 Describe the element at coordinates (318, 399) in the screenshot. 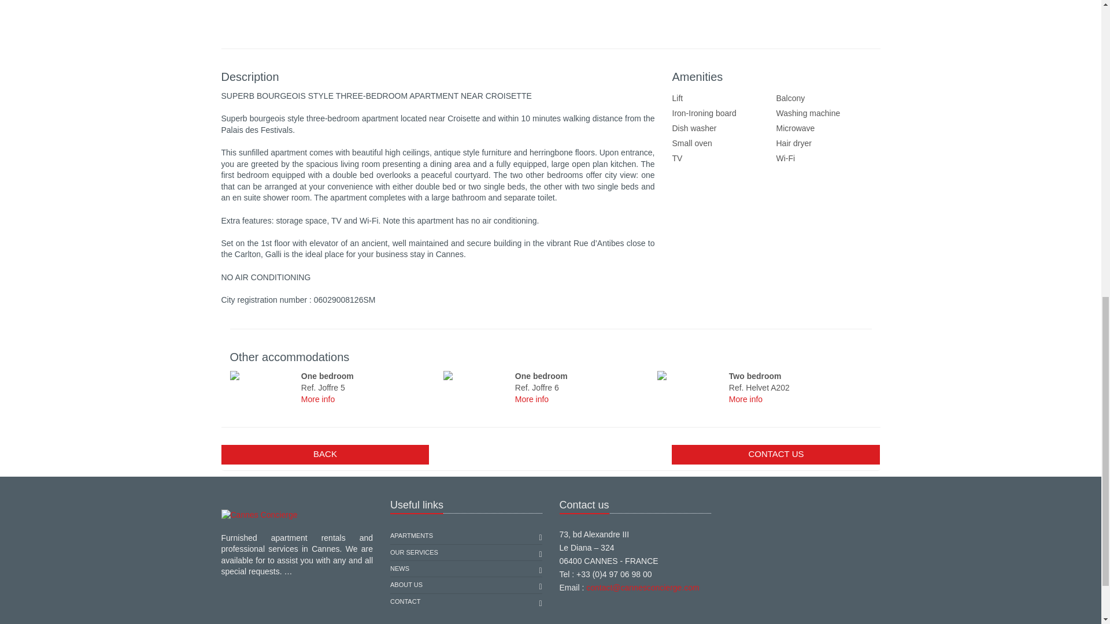

I see `More info : One bedroom - CANNES` at that location.